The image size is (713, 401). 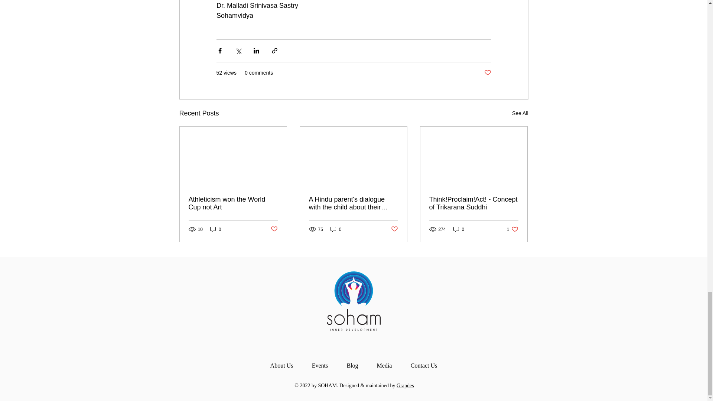 What do you see at coordinates (423, 365) in the screenshot?
I see `Contact Us` at bounding box center [423, 365].